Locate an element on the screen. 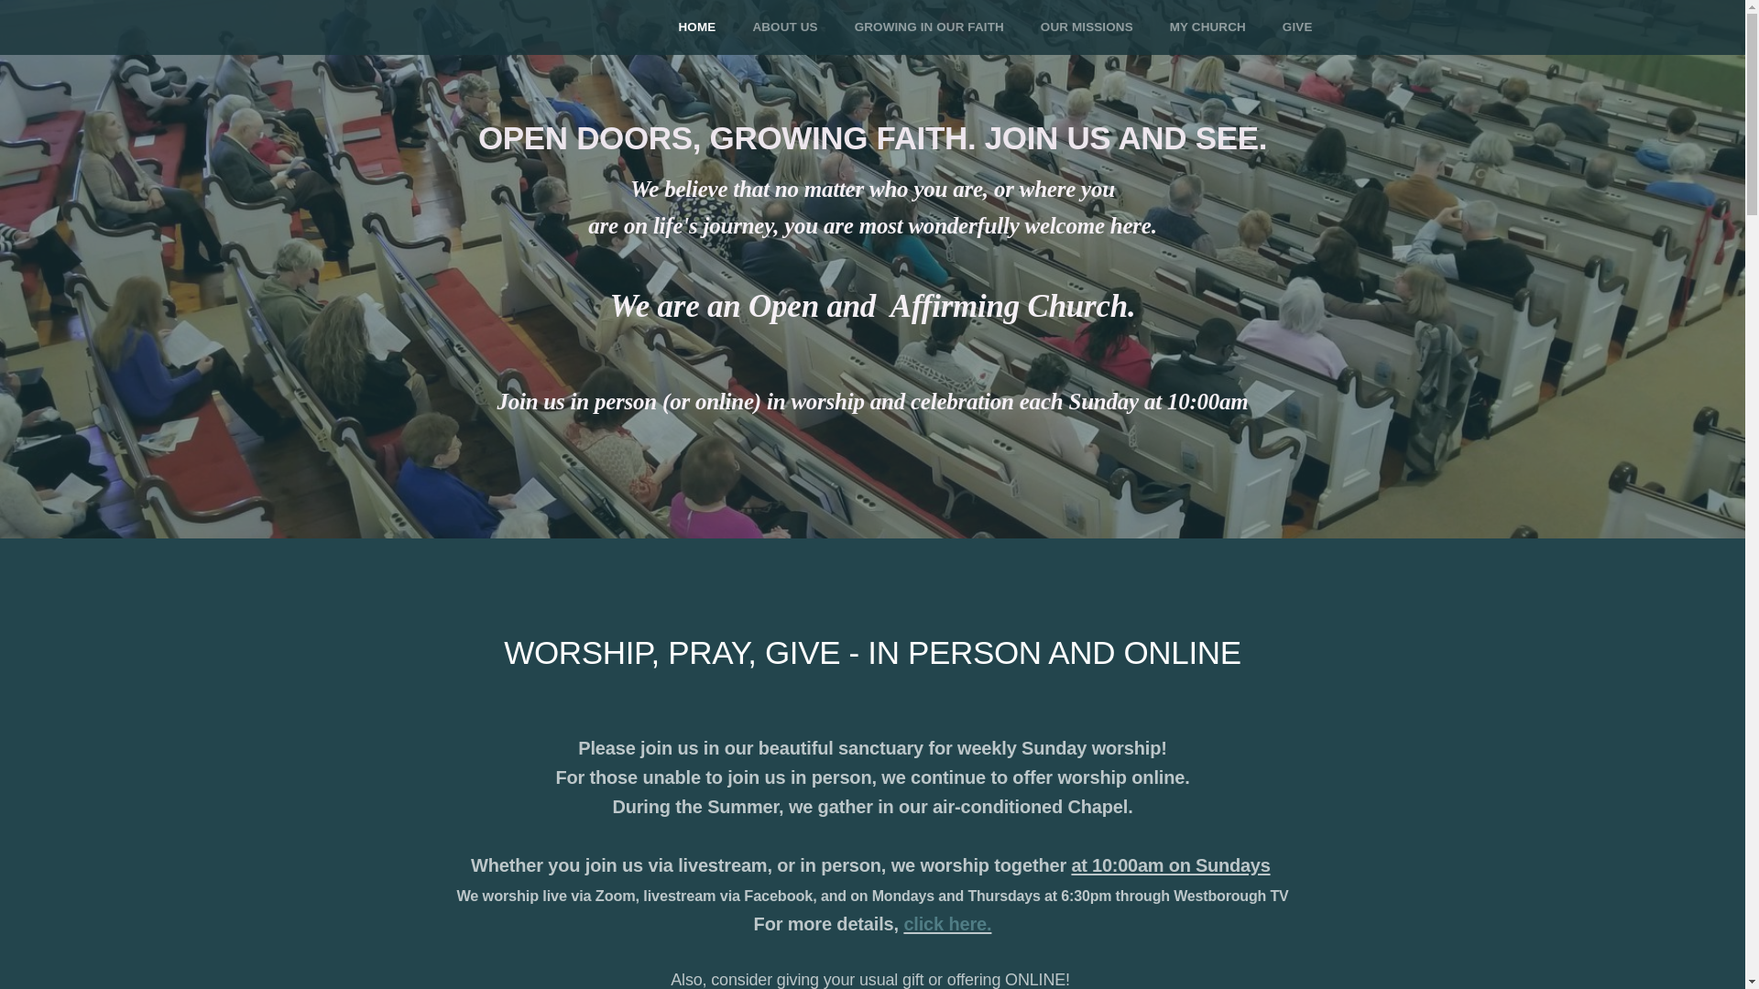  GROWING IN OUR FAITH is located at coordinates (929, 27).